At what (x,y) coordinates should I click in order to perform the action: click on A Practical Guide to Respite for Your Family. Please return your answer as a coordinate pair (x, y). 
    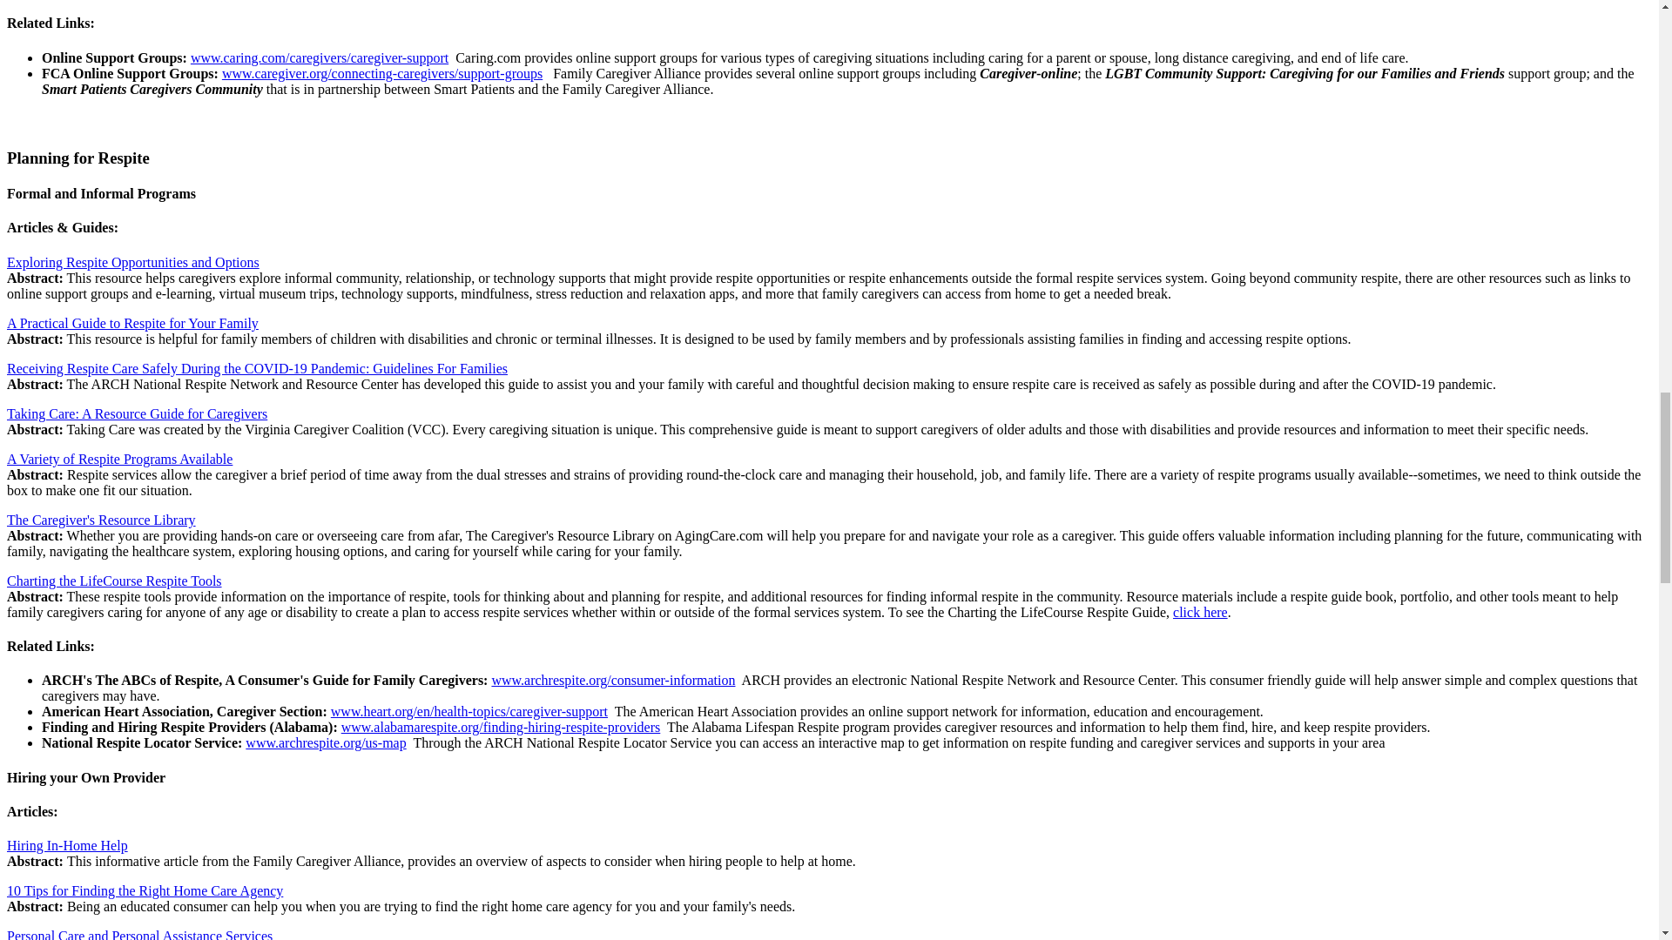
    Looking at the image, I should click on (132, 323).